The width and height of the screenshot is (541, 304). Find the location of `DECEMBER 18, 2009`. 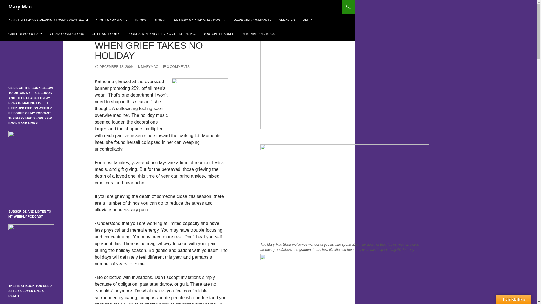

DECEMBER 18, 2009 is located at coordinates (114, 67).